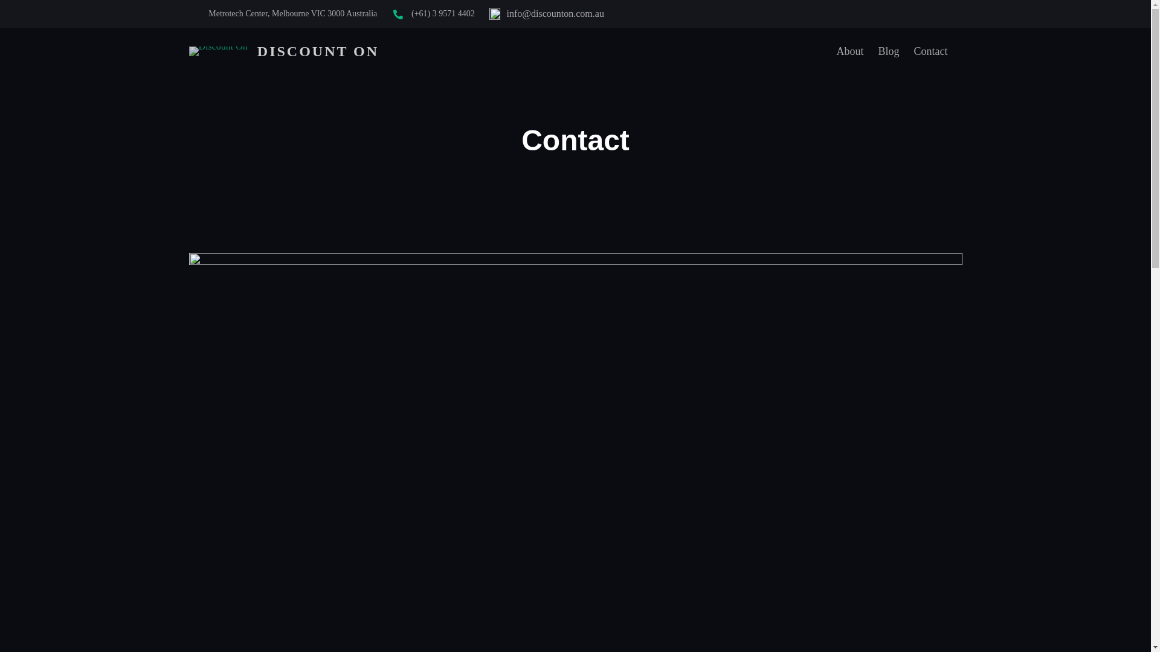 The image size is (1160, 652). I want to click on Contact, so click(930, 51).